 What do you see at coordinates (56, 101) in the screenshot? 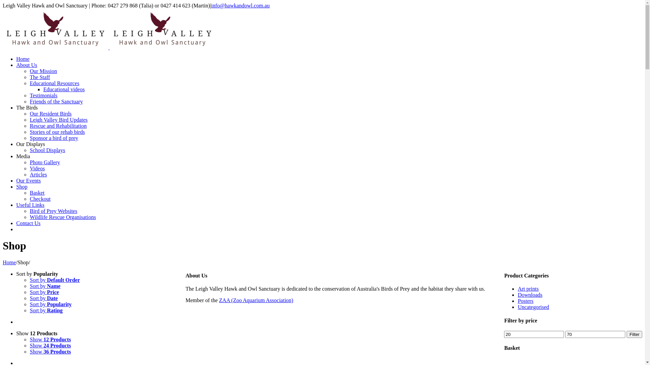
I see `Friends of the Sanctuary` at bounding box center [56, 101].